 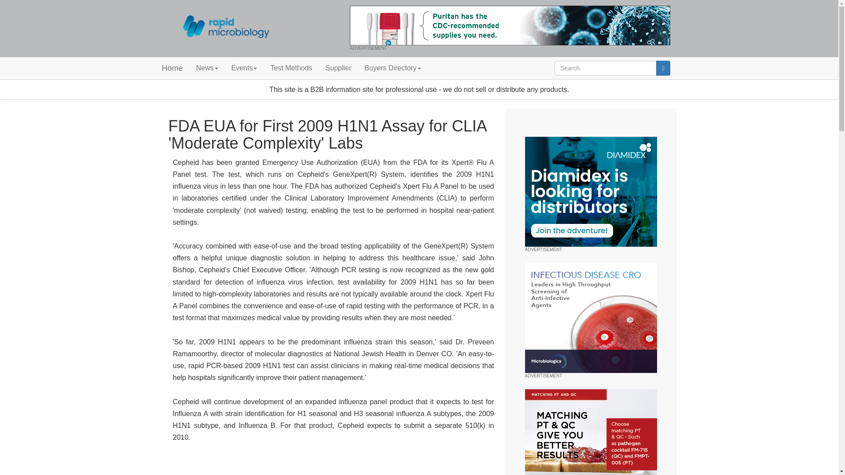 I want to click on Test Methods, so click(x=291, y=68).